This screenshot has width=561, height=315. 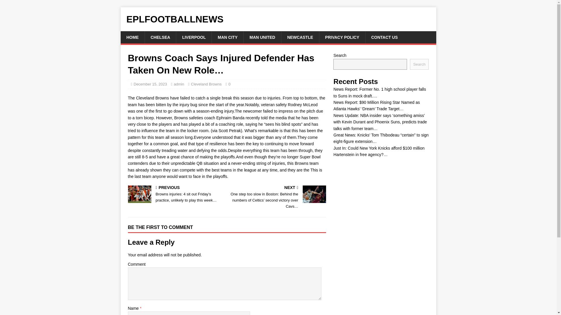 I want to click on MAN UNITED, so click(x=262, y=37).